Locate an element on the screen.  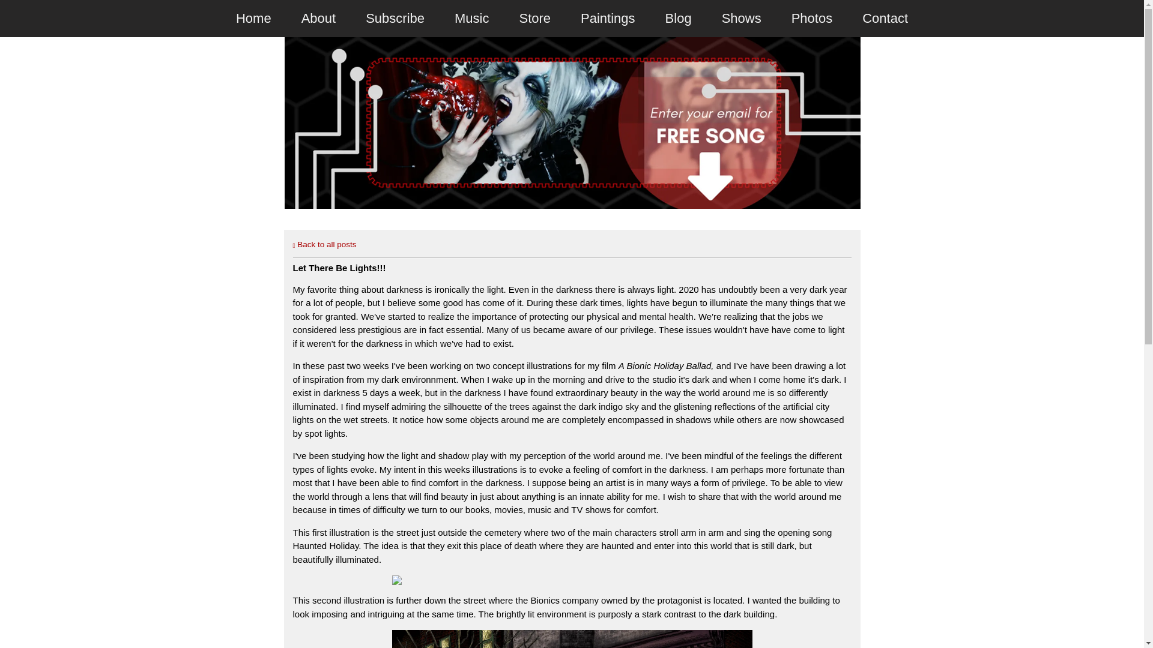
Home is located at coordinates (253, 18).